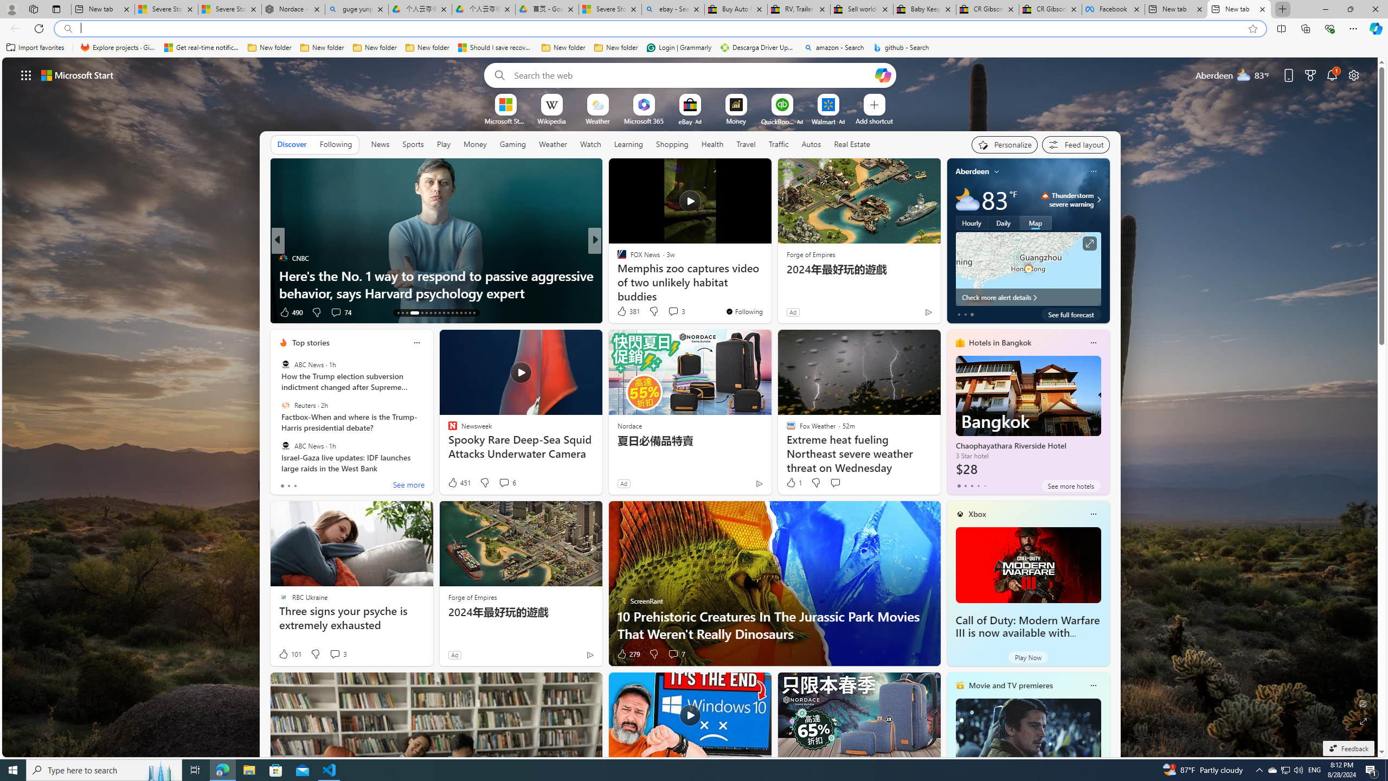  I want to click on Xbox, so click(978, 514).